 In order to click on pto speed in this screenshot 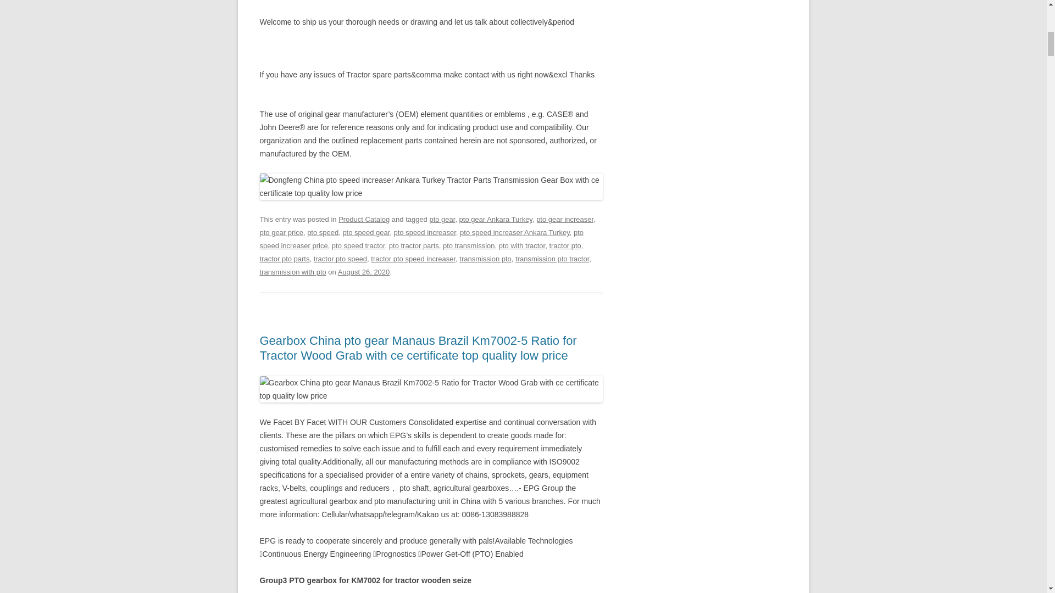, I will do `click(323, 232)`.